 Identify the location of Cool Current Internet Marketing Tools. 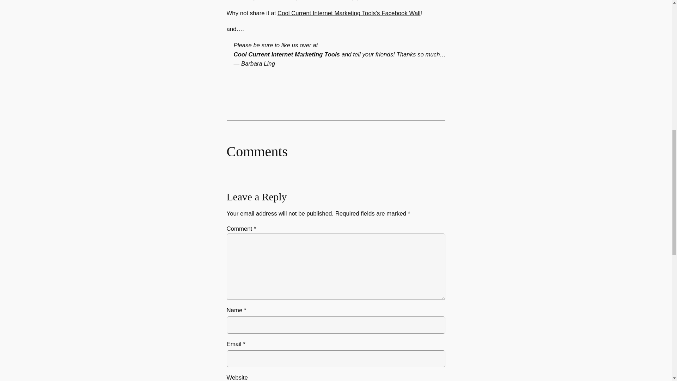
(286, 54).